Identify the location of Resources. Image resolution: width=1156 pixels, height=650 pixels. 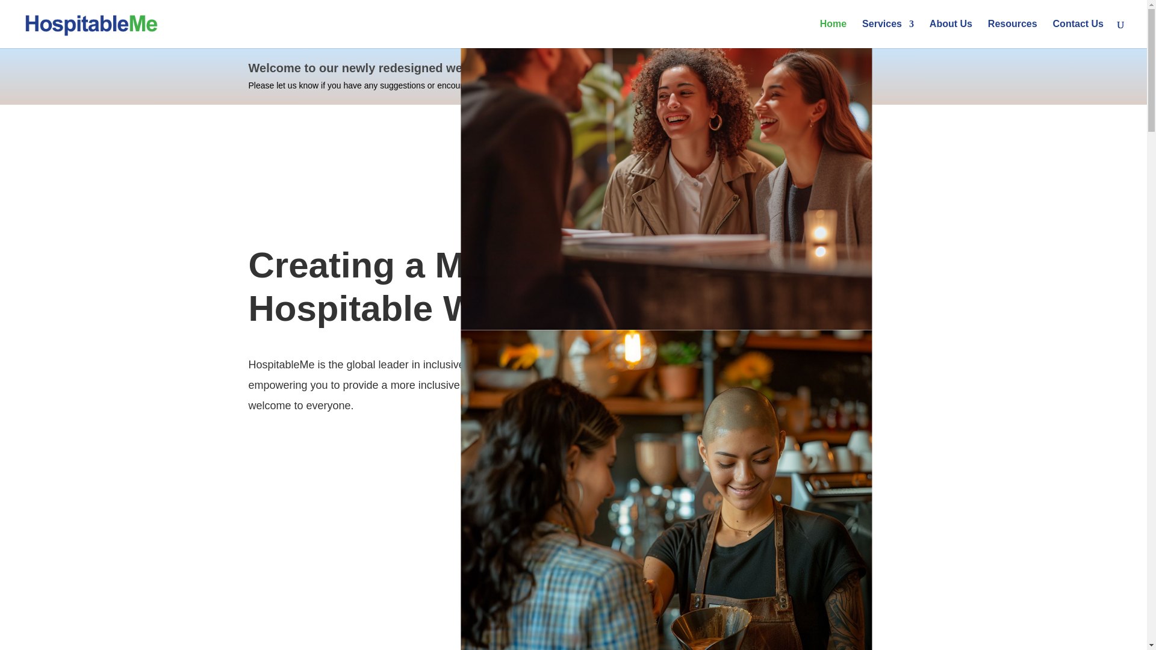
(1013, 34).